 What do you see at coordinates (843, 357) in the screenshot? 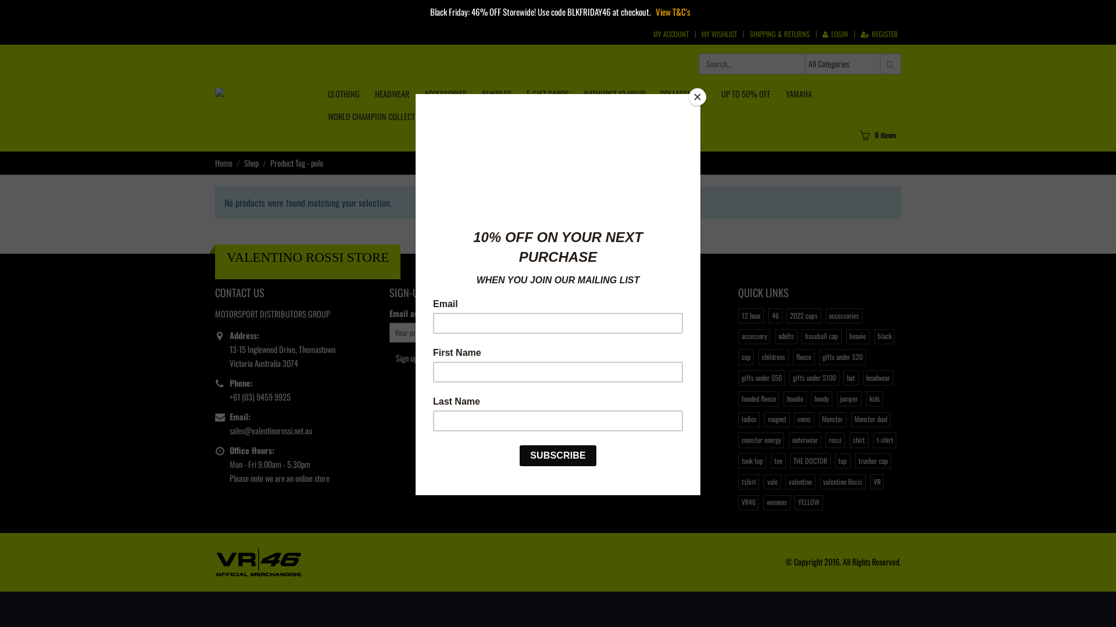
I see `gifts under $20` at bounding box center [843, 357].